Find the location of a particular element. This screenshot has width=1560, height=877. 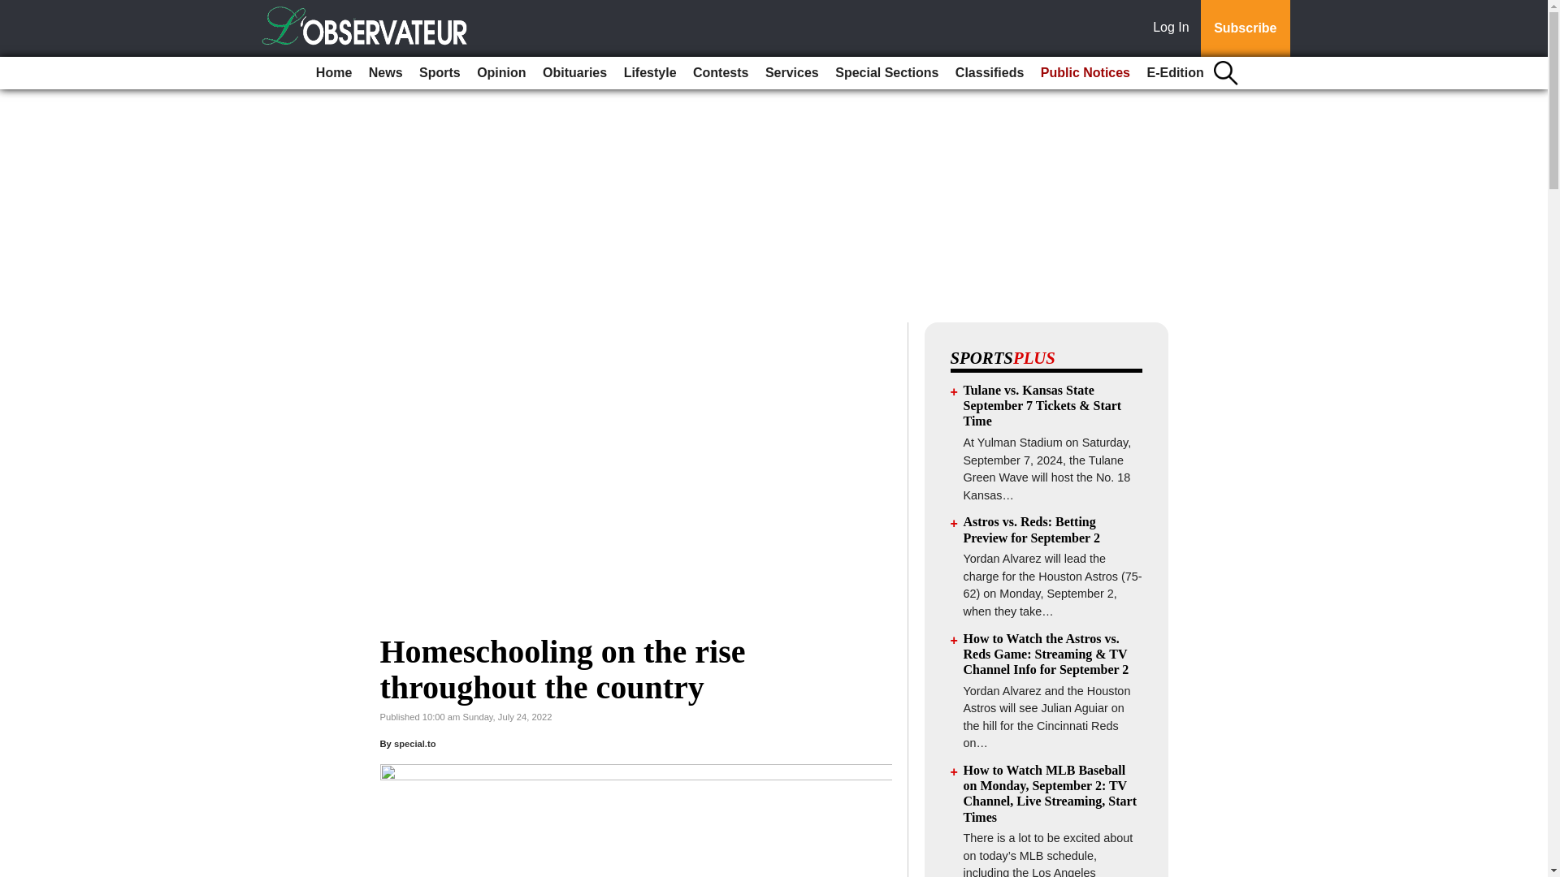

Subscribe is located at coordinates (1245, 28).